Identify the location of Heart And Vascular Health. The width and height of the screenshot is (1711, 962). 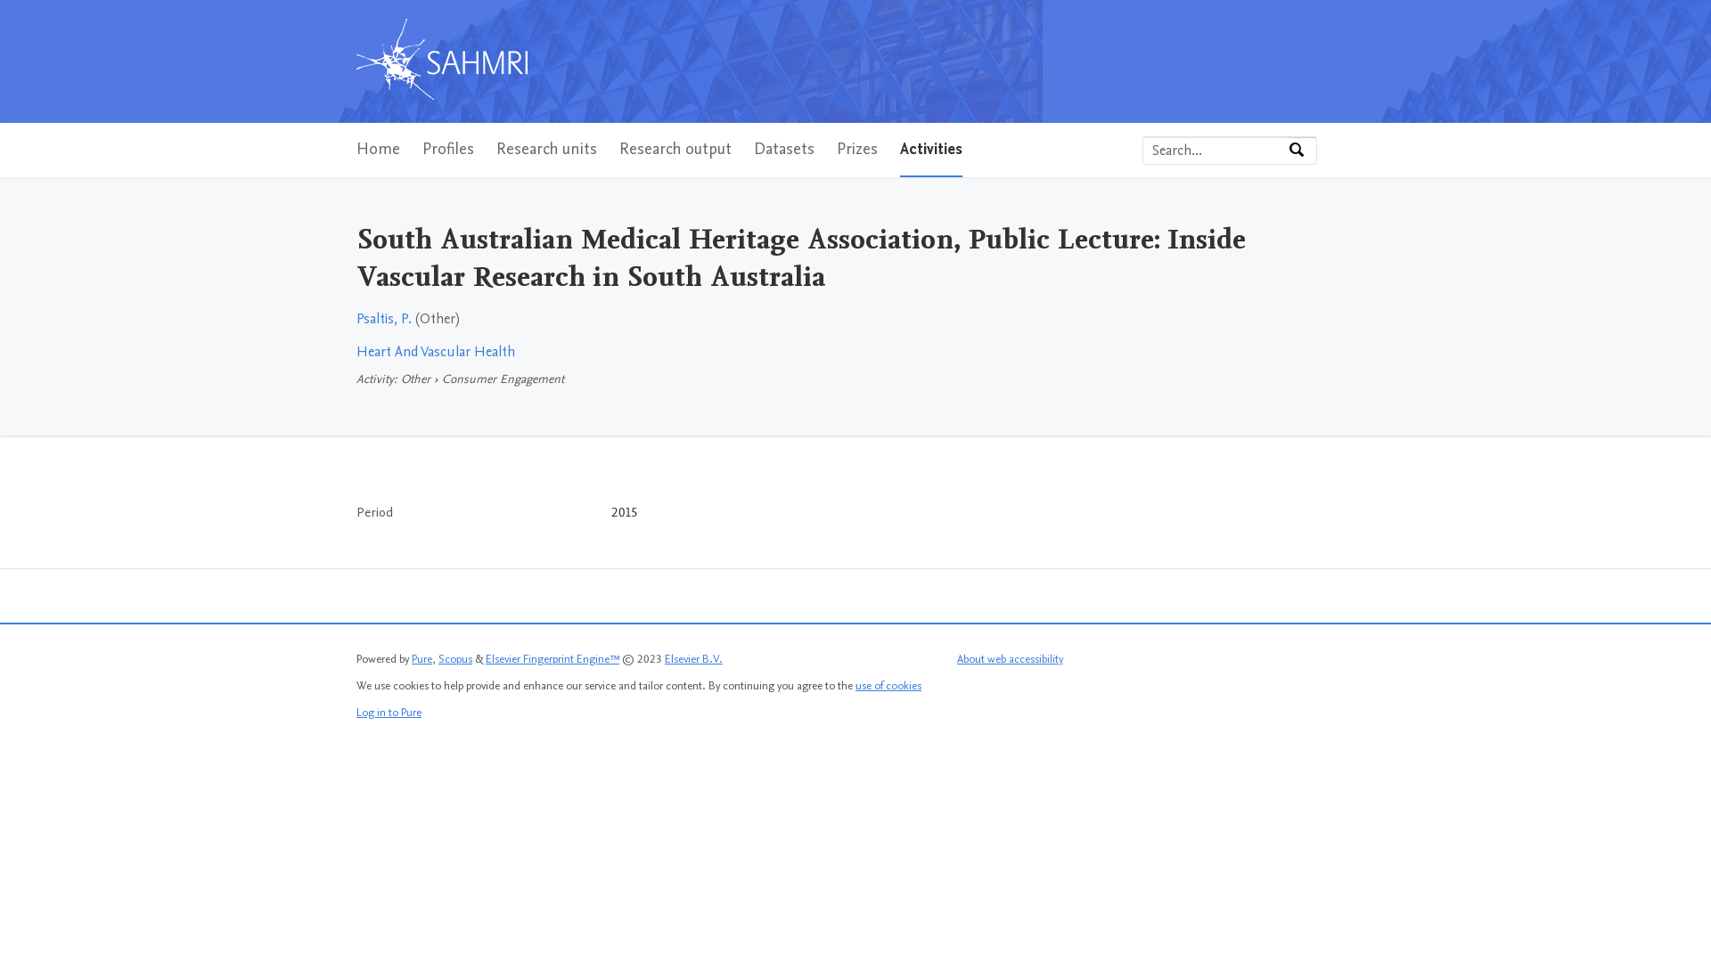
(436, 352).